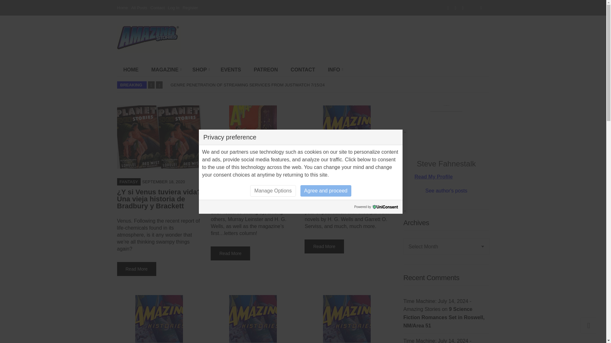 Image resolution: width=611 pixels, height=343 pixels. I want to click on All Posts, so click(139, 8).